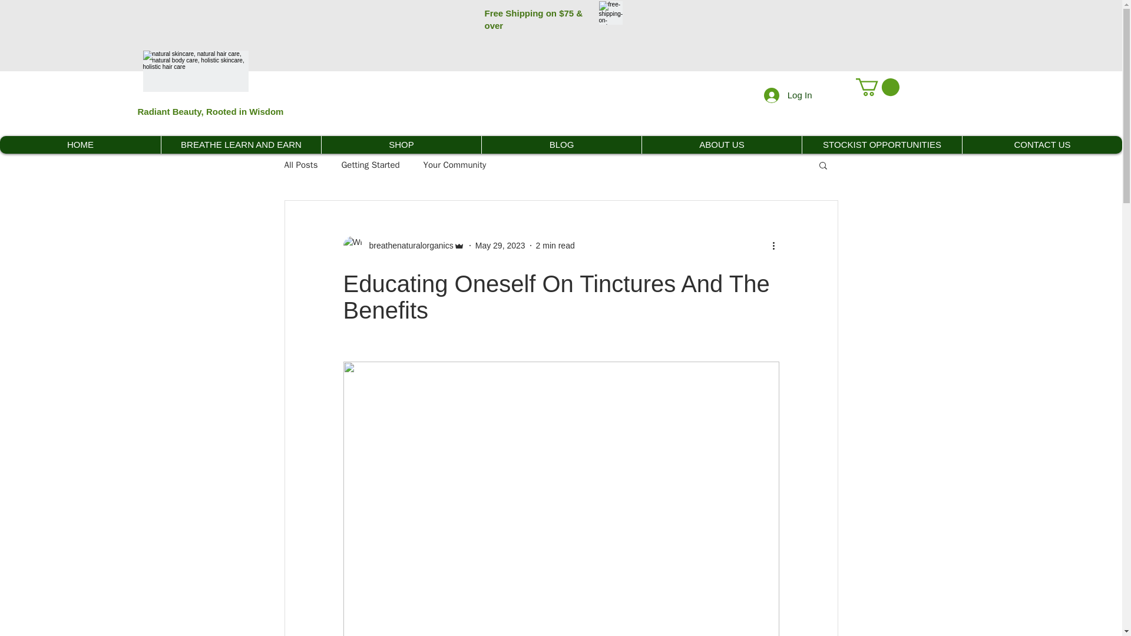  I want to click on STOCKIST OPPORTUNITIES, so click(882, 145).